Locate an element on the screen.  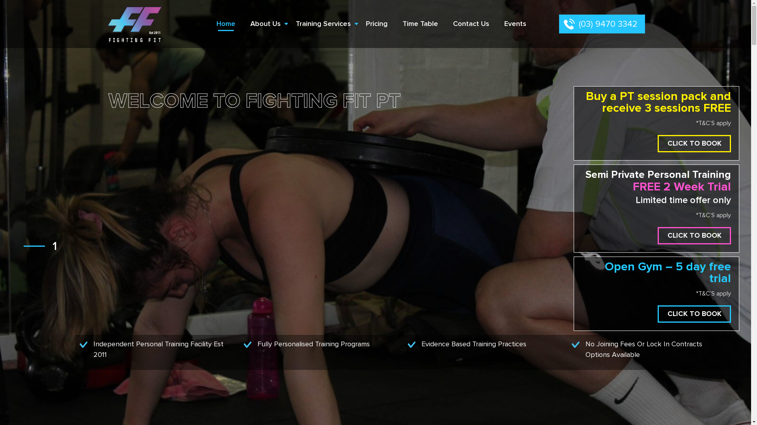
(03) 9470 3342 is located at coordinates (602, 24).